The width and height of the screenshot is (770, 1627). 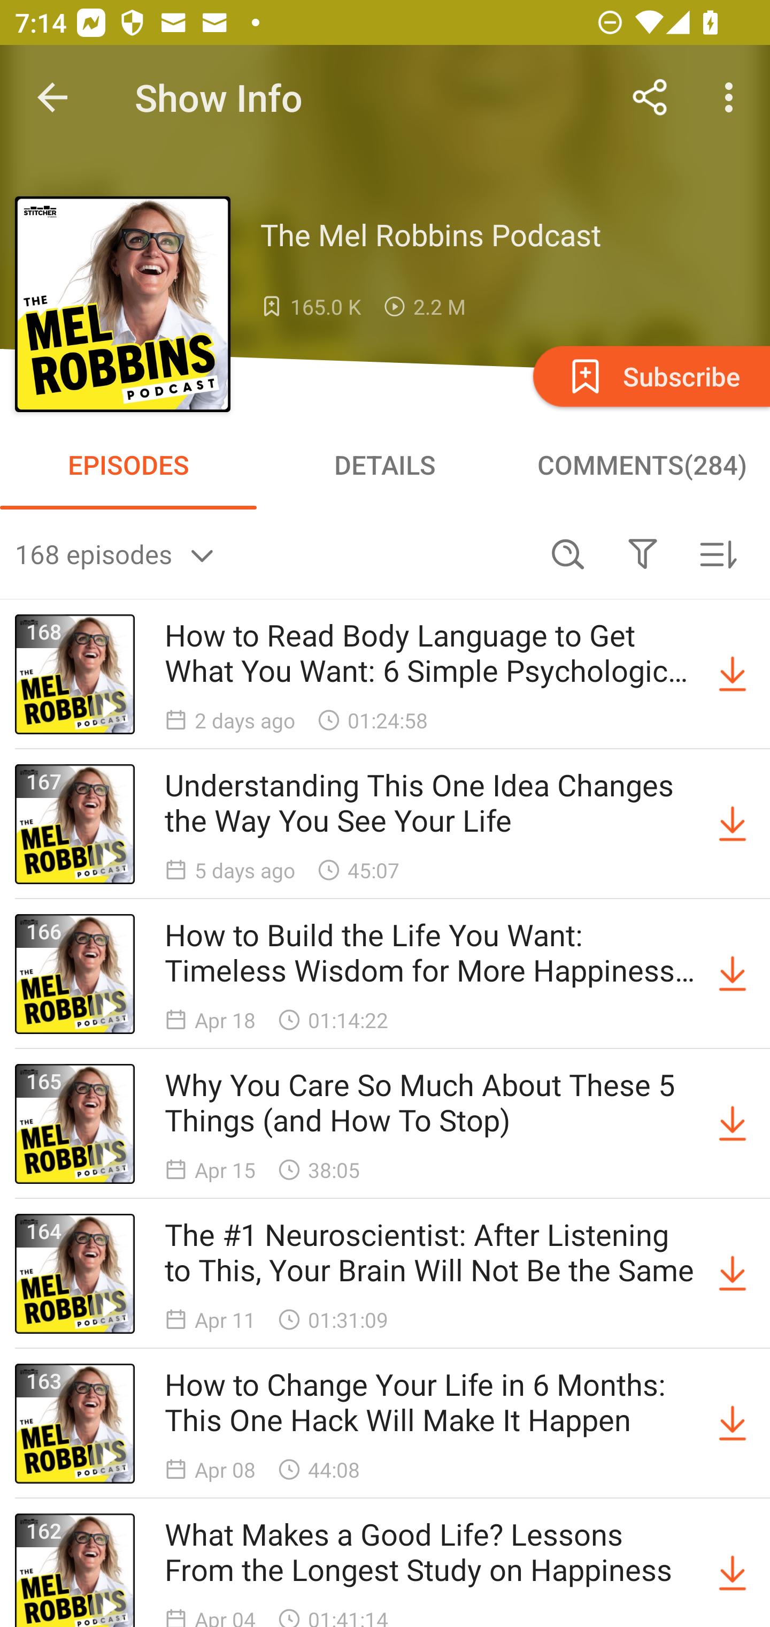 I want to click on Navigate up, so click(x=52, y=97).